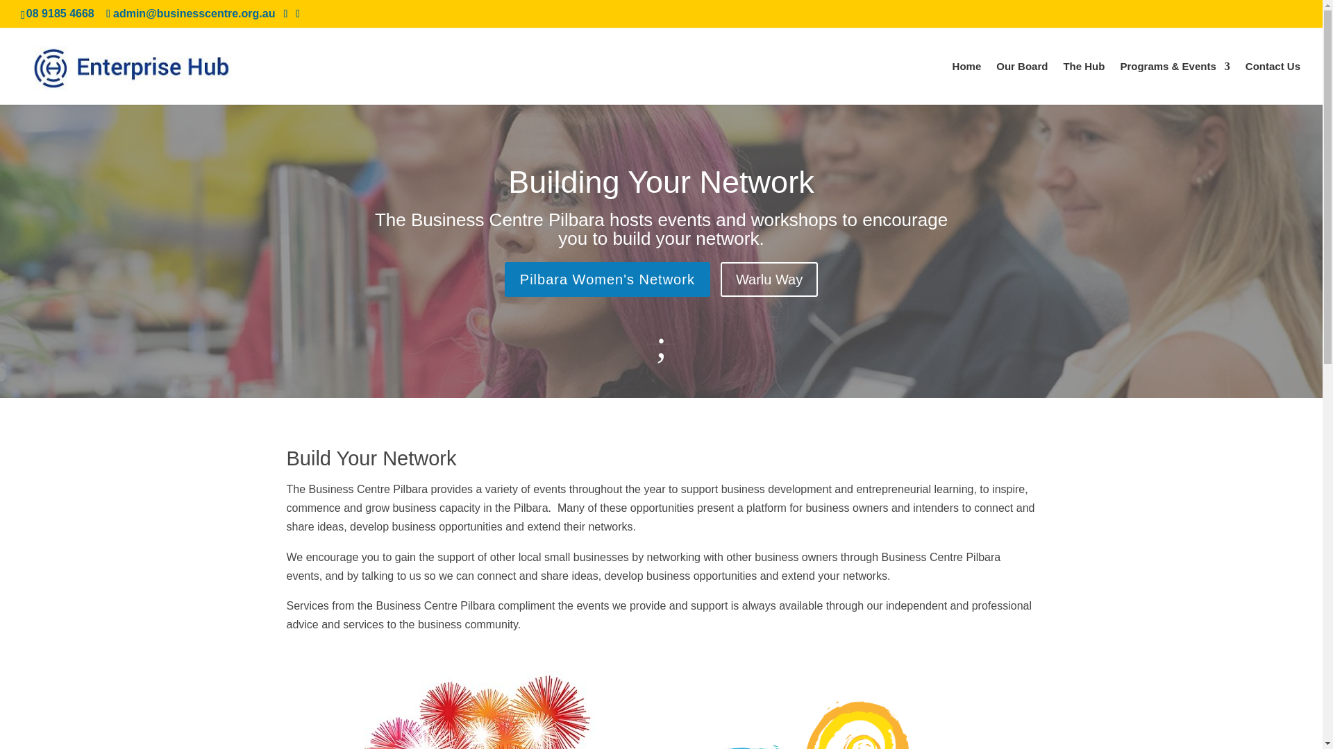  I want to click on Pilbara Women's Network, so click(607, 279).